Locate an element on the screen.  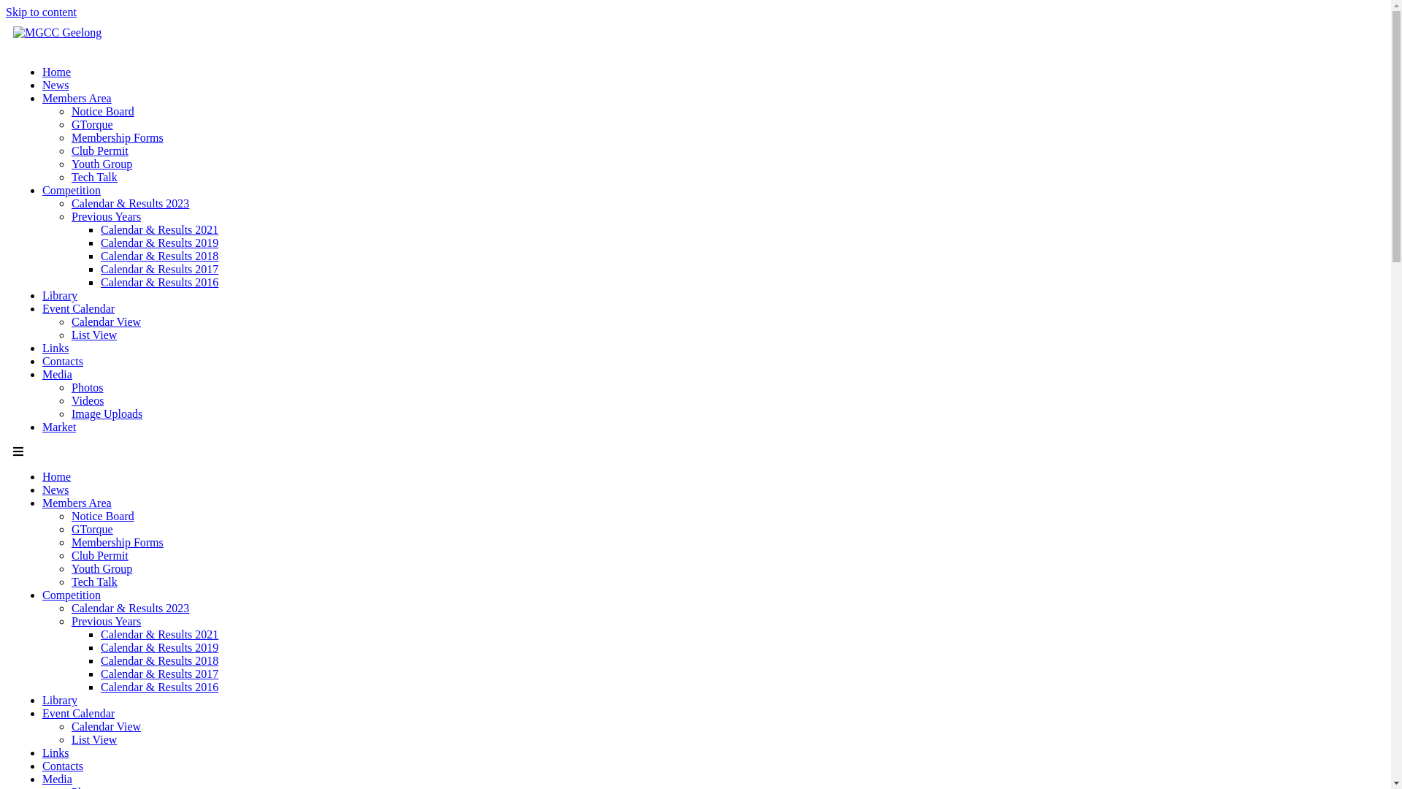
Calendar & Results 2018 is located at coordinates (159, 660).